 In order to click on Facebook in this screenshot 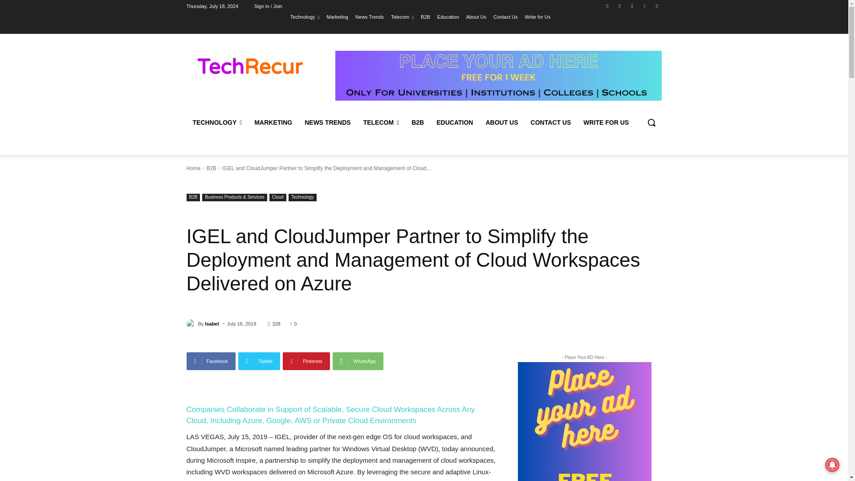, I will do `click(211, 361)`.